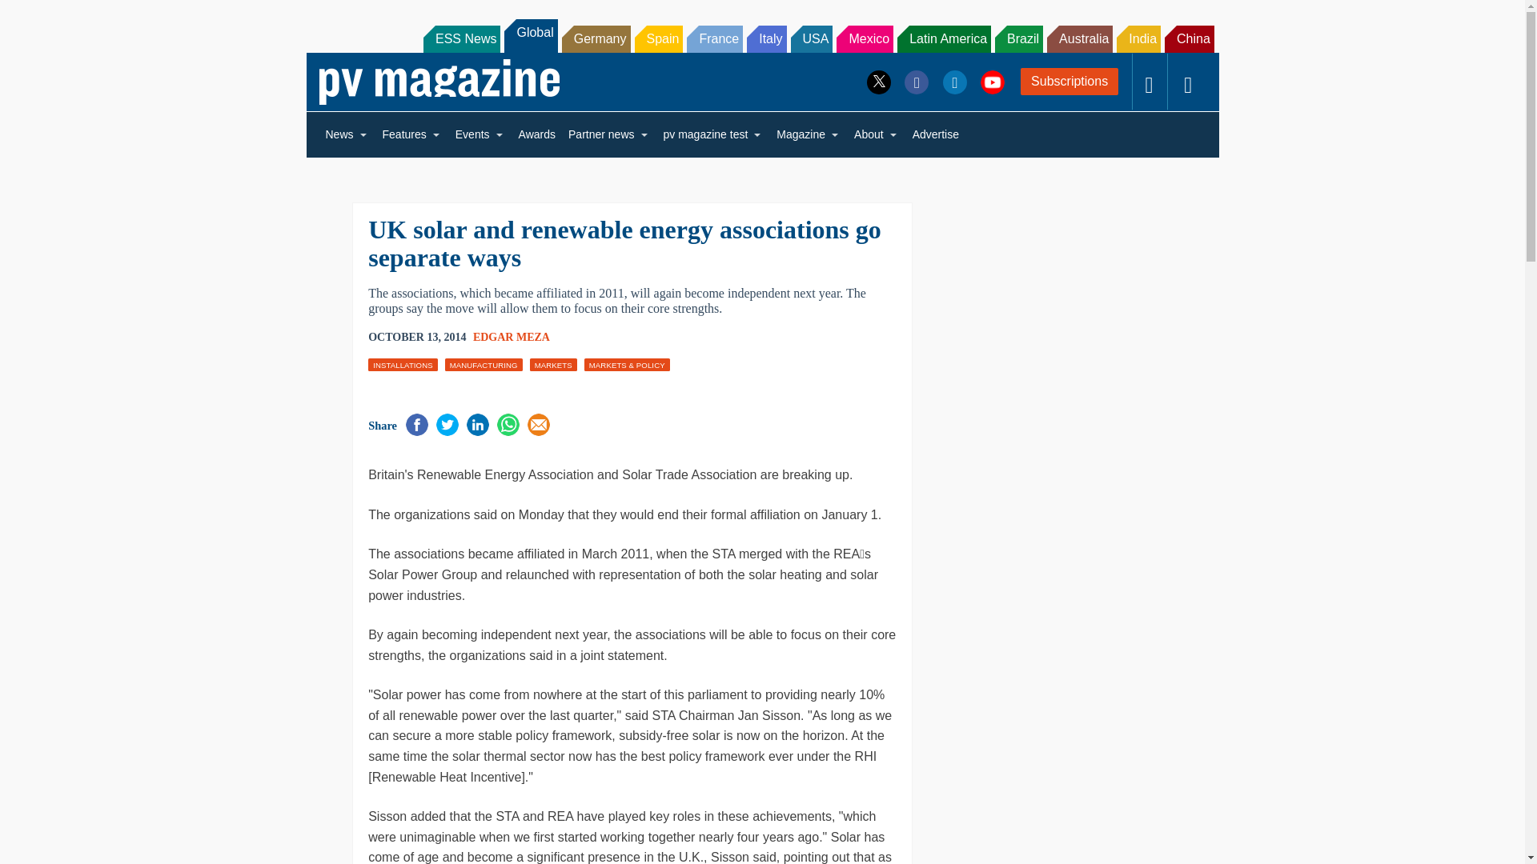  Describe the element at coordinates (766, 38) in the screenshot. I see `Italy` at that location.